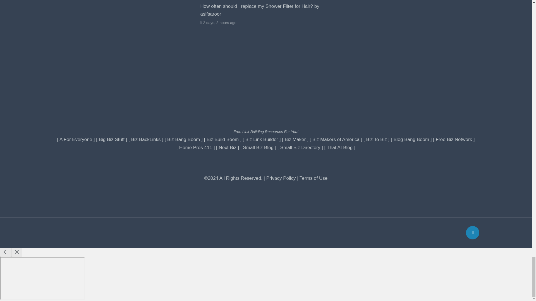 This screenshot has width=536, height=301. Describe the element at coordinates (184, 139) in the screenshot. I see `Biz Bang Boom - FREE Link building.` at that location.